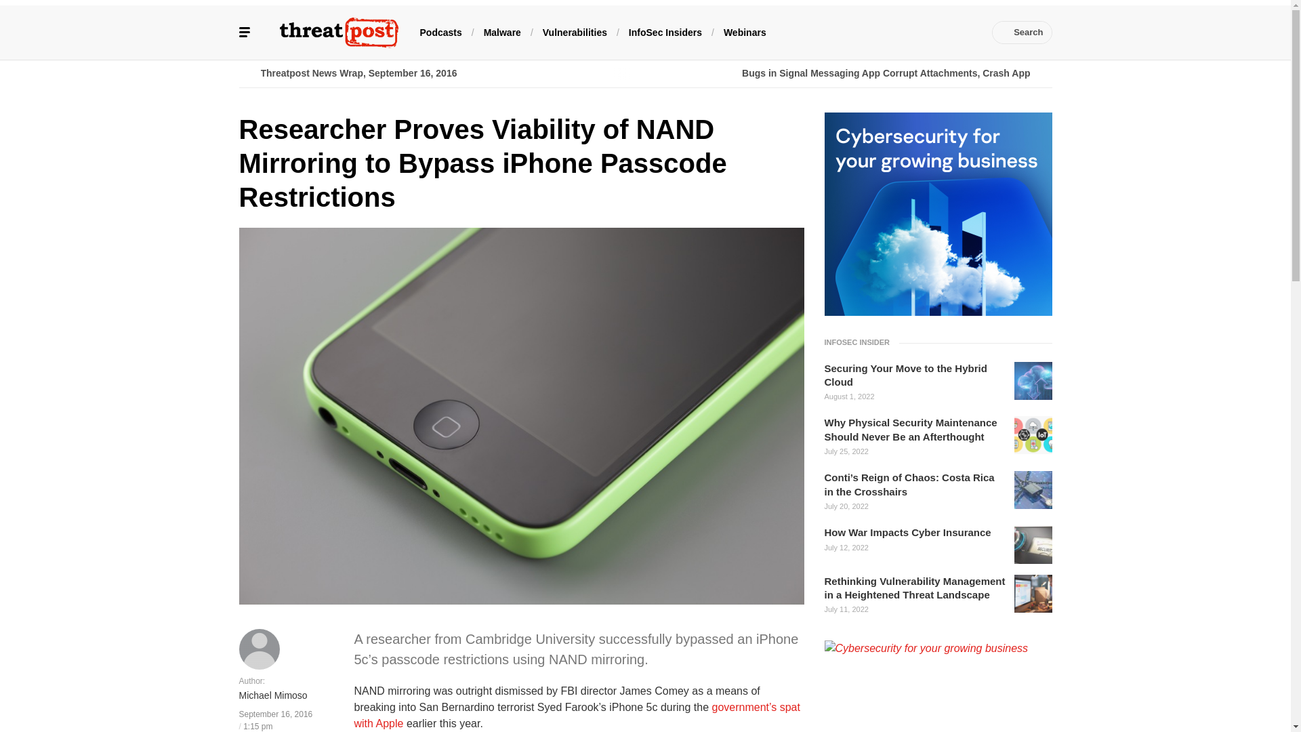  Describe the element at coordinates (945, 33) in the screenshot. I see `Instagram` at that location.